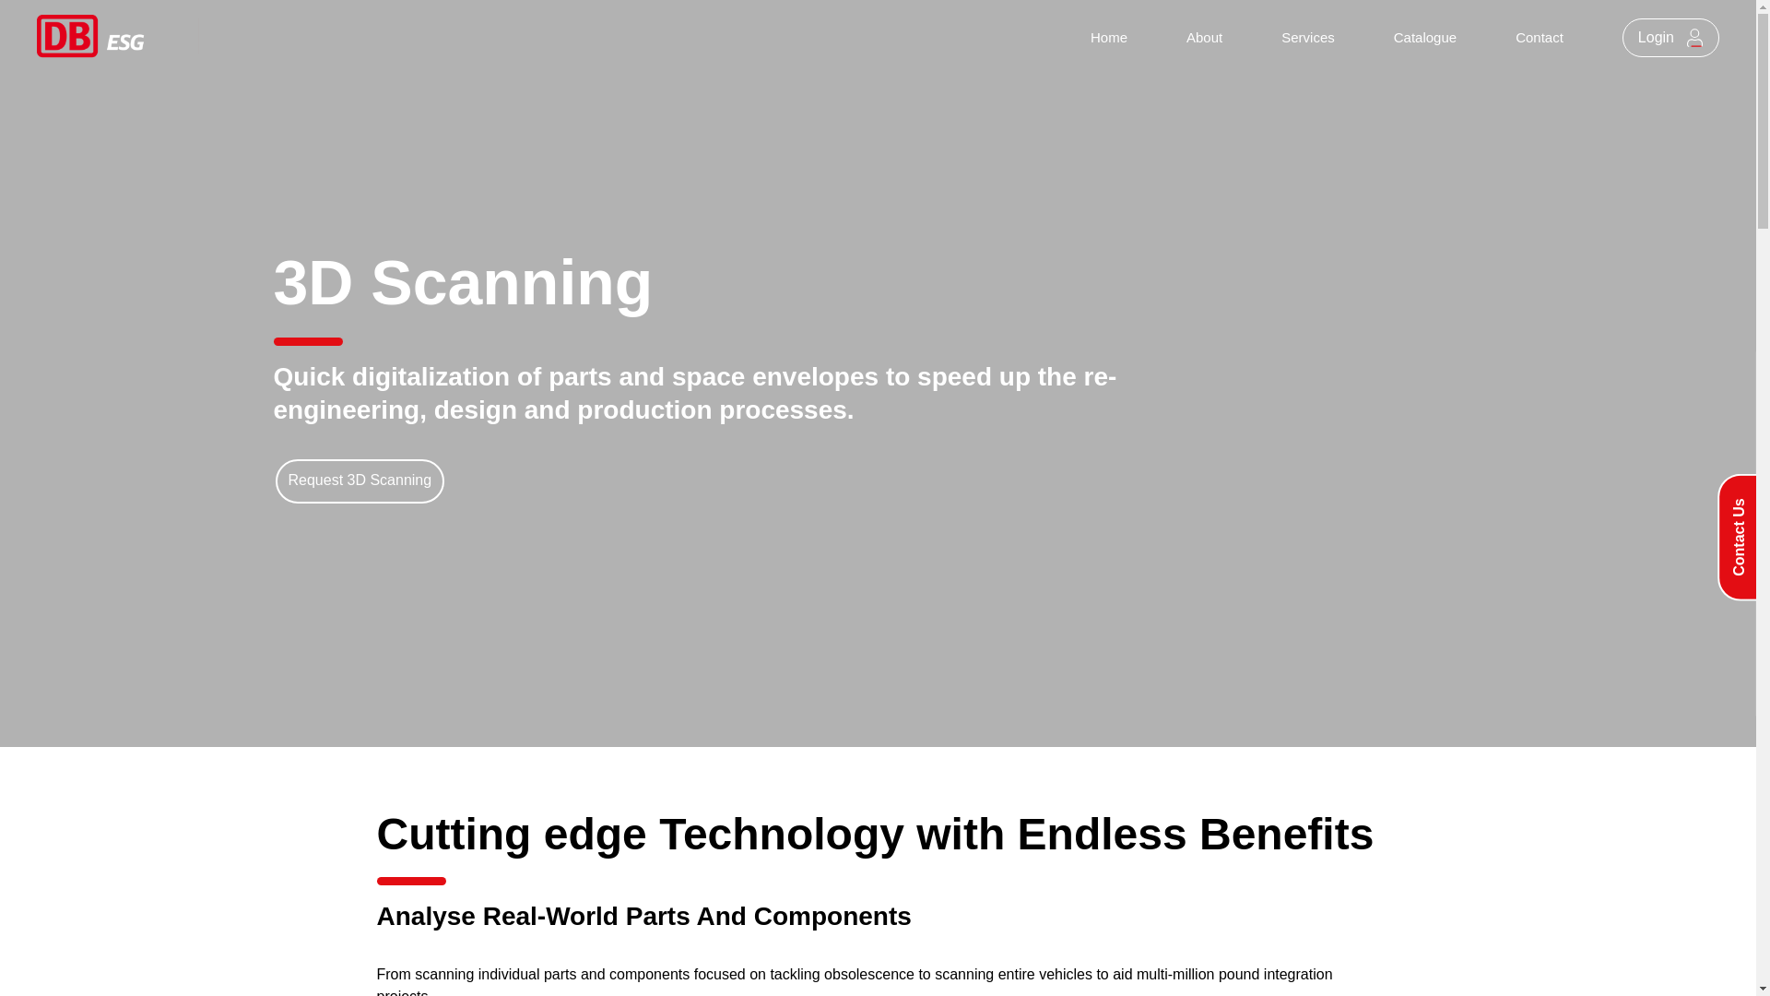 This screenshot has height=996, width=1770. What do you see at coordinates (1307, 38) in the screenshot?
I see `Services` at bounding box center [1307, 38].